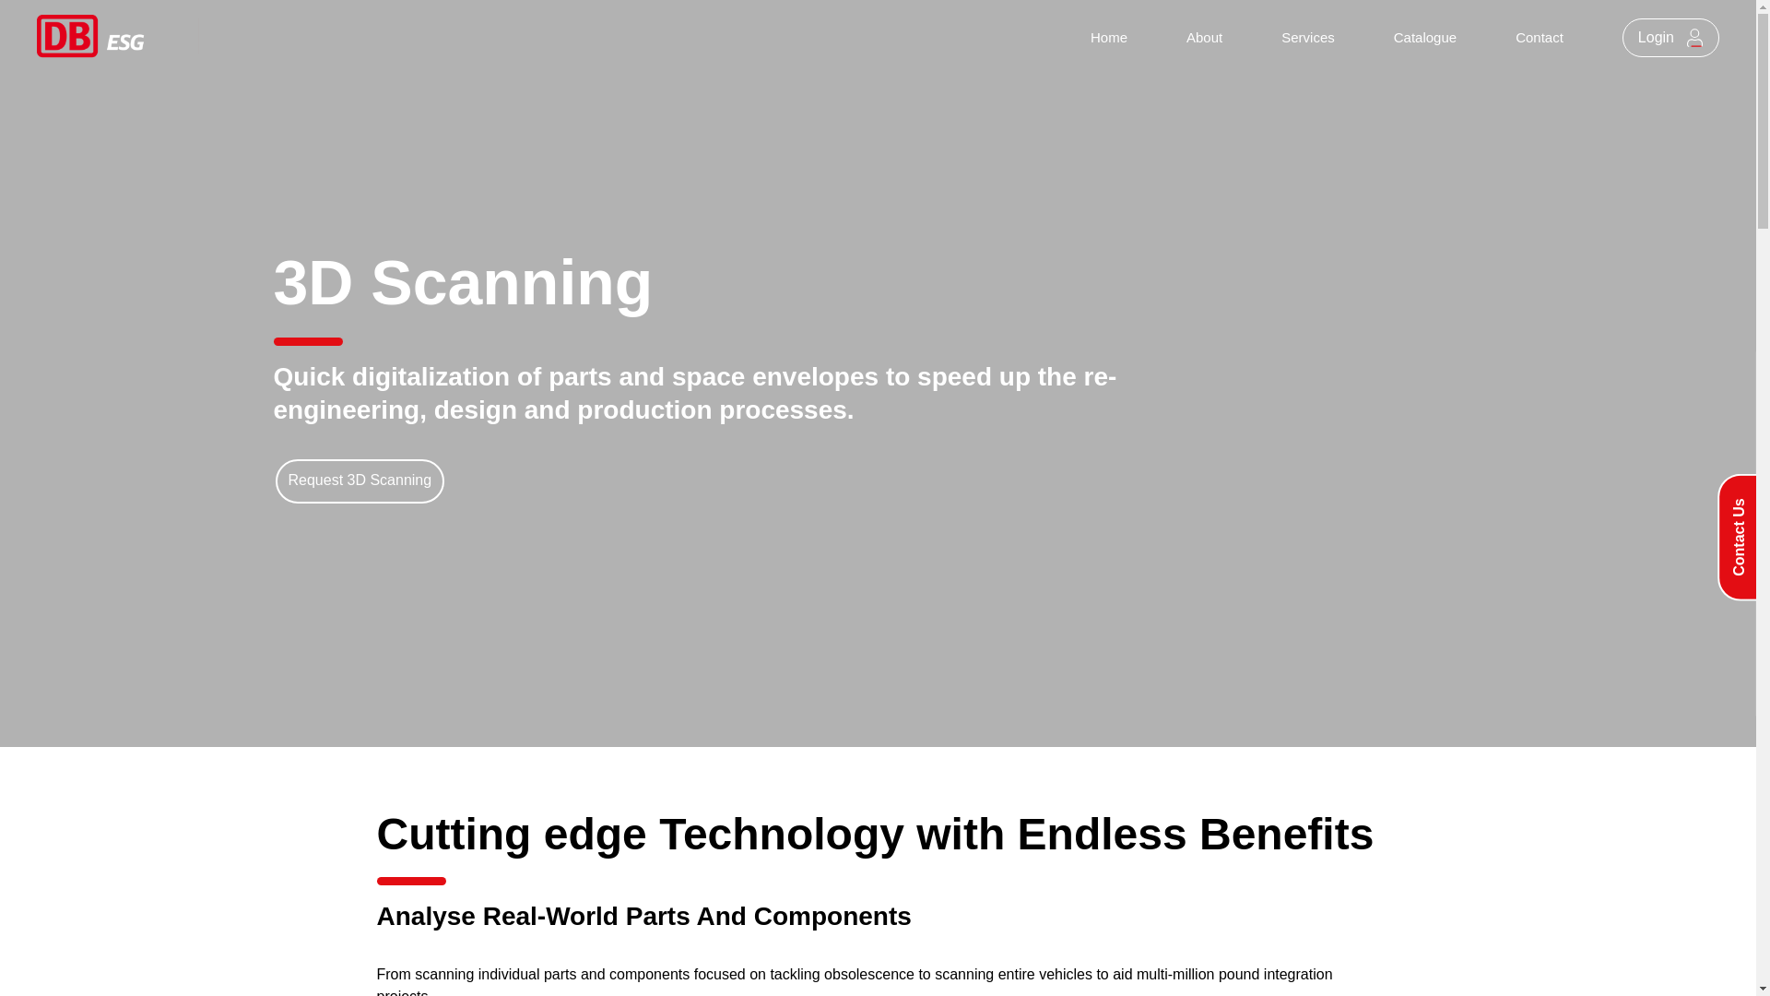 This screenshot has height=996, width=1770. What do you see at coordinates (1307, 38) in the screenshot?
I see `Services` at bounding box center [1307, 38].